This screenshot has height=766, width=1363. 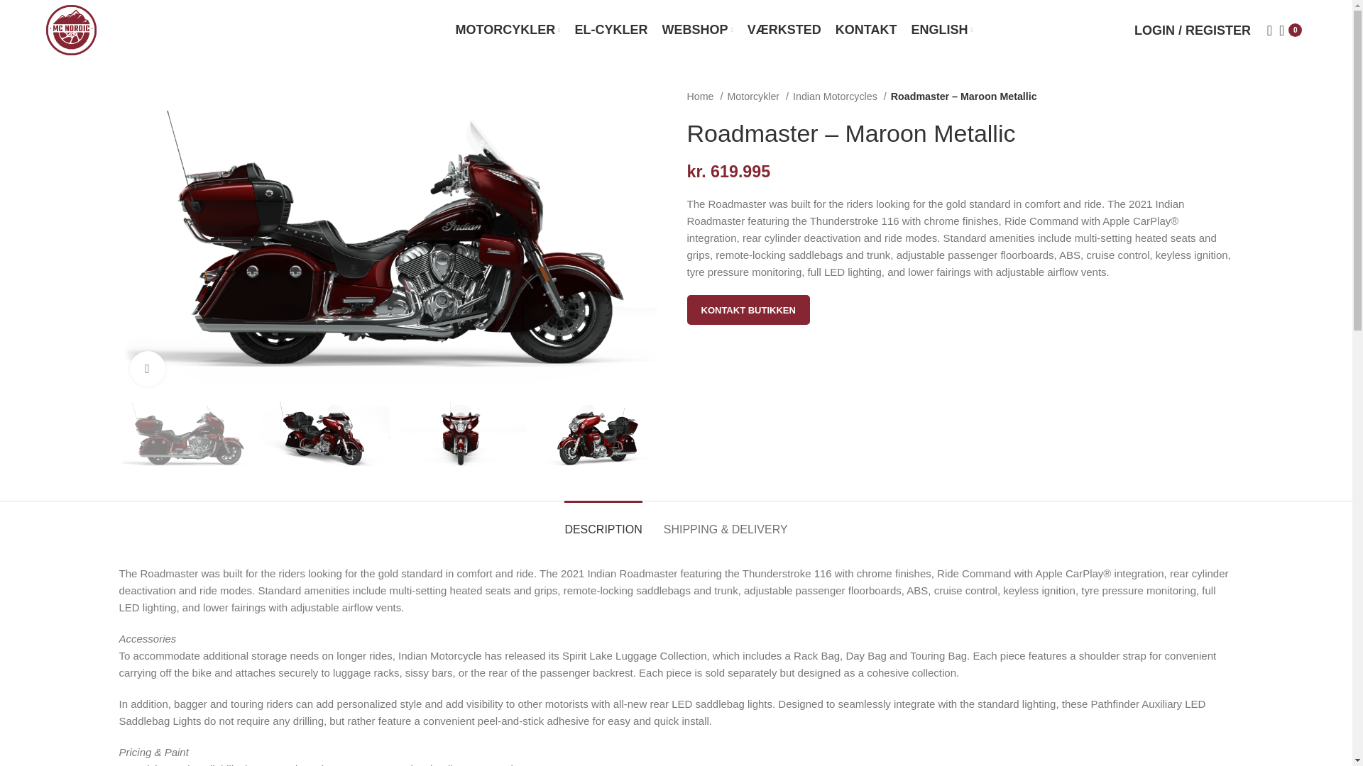 What do you see at coordinates (508, 29) in the screenshot?
I see `MOTORCYKLER` at bounding box center [508, 29].